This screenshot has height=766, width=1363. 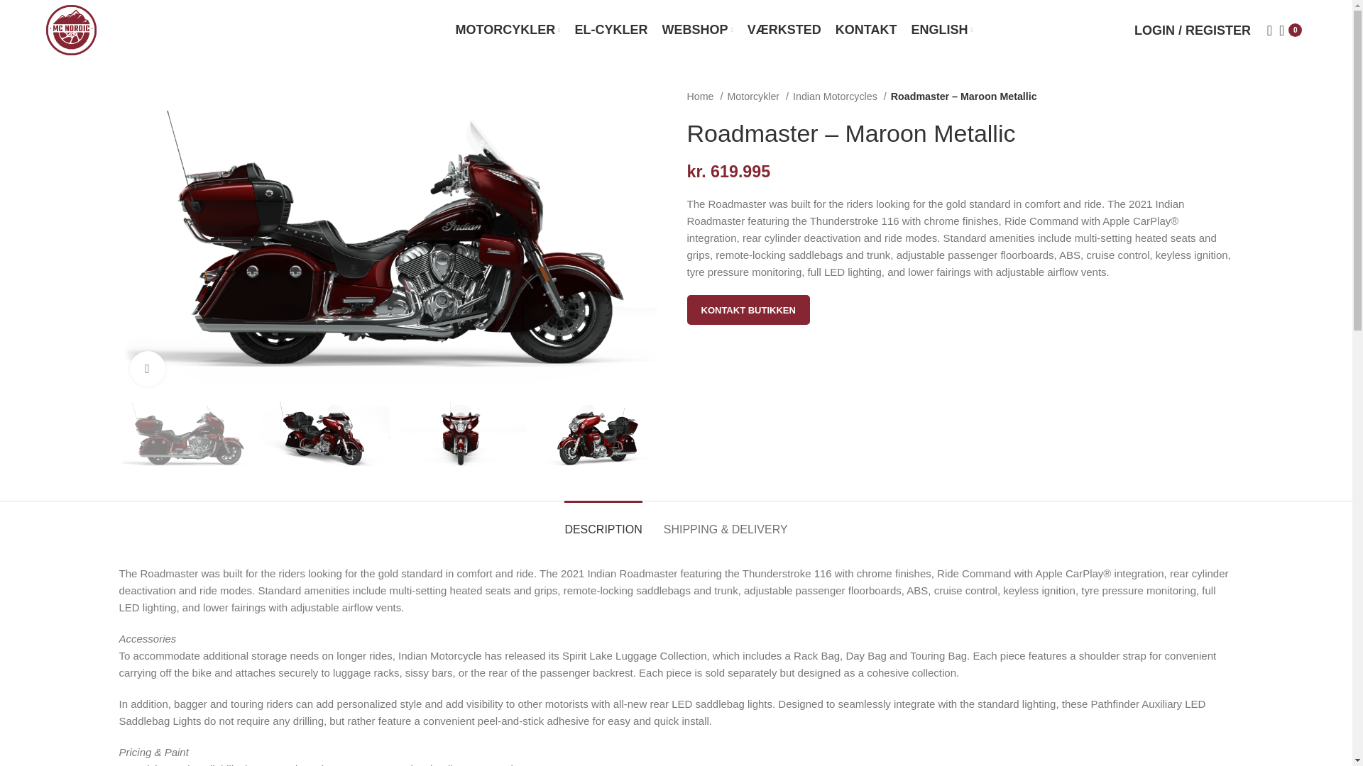 What do you see at coordinates (508, 29) in the screenshot?
I see `MOTORCYKLER` at bounding box center [508, 29].